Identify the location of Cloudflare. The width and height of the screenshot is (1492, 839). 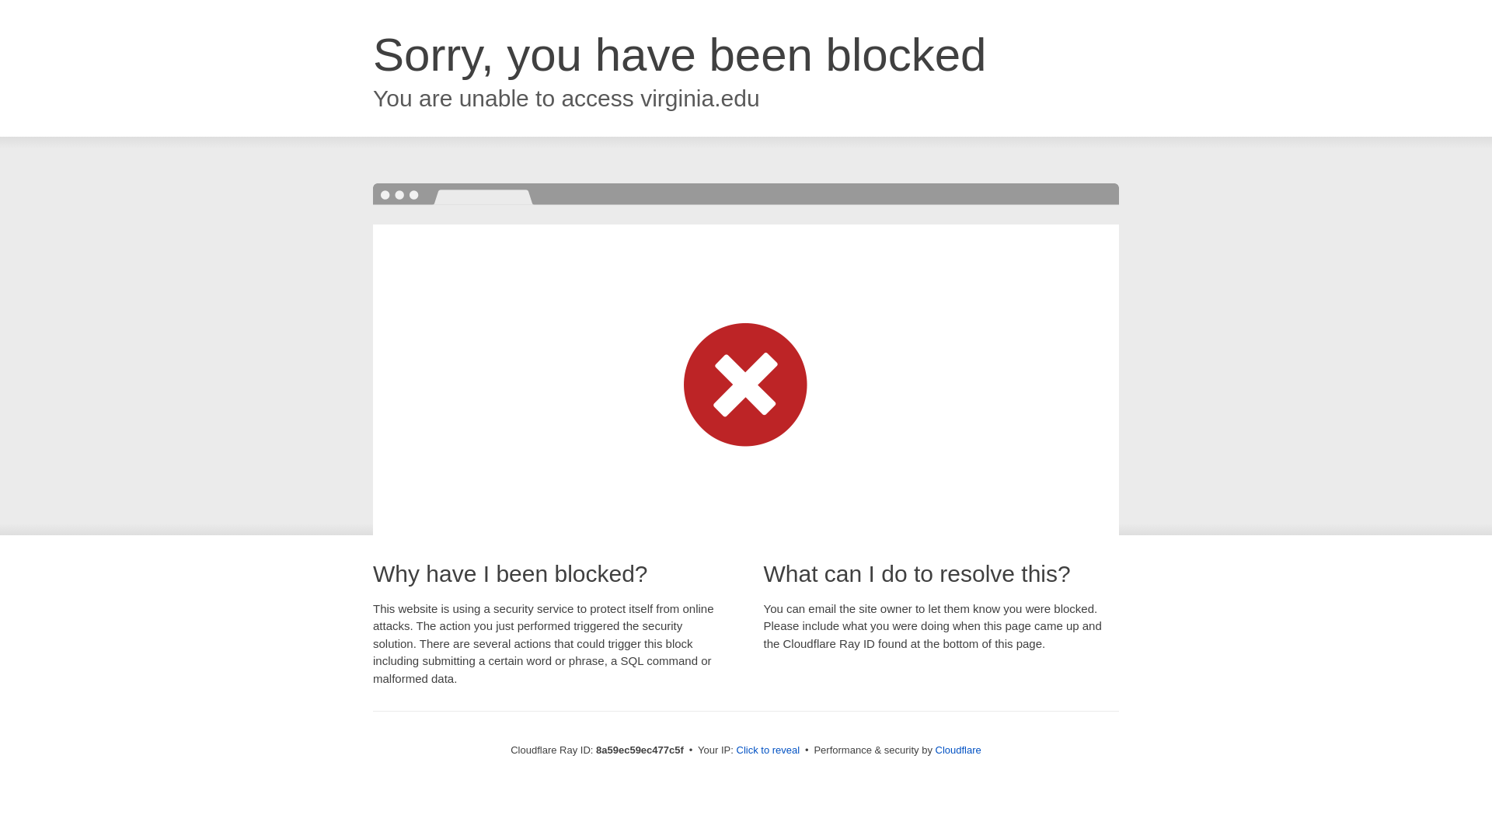
(958, 750).